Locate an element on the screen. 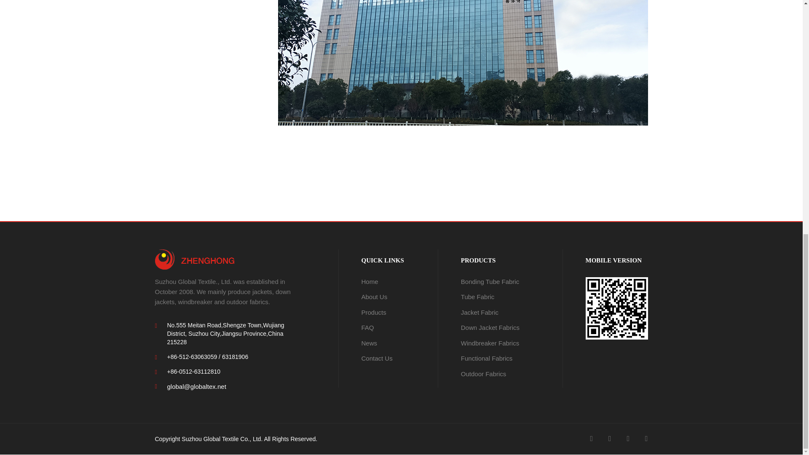  About Us is located at coordinates (374, 297).